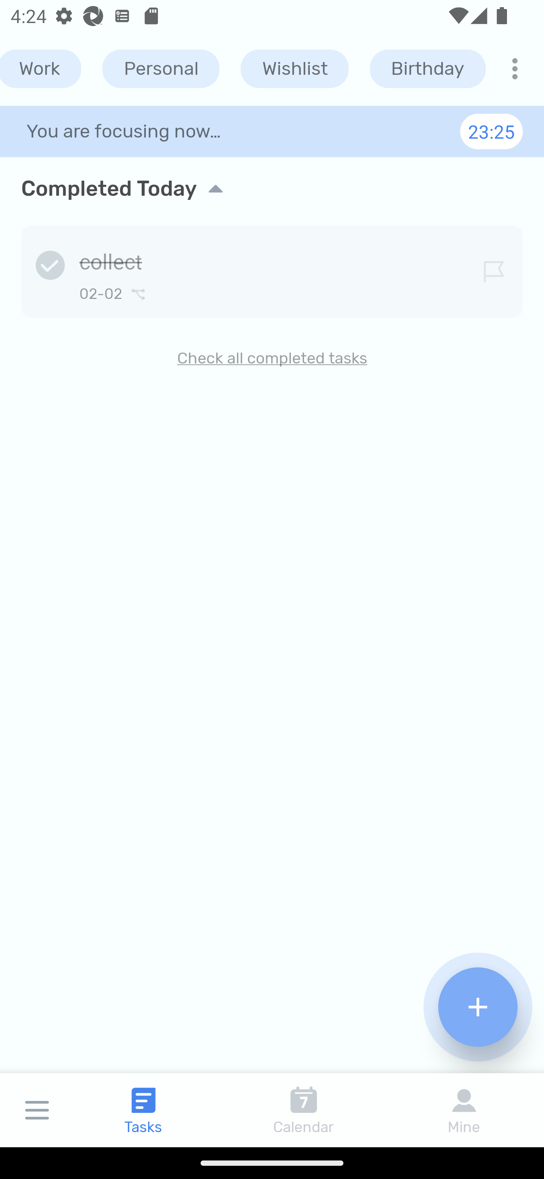 The width and height of the screenshot is (544, 1179). What do you see at coordinates (295, 69) in the screenshot?
I see `Wishlist` at bounding box center [295, 69].